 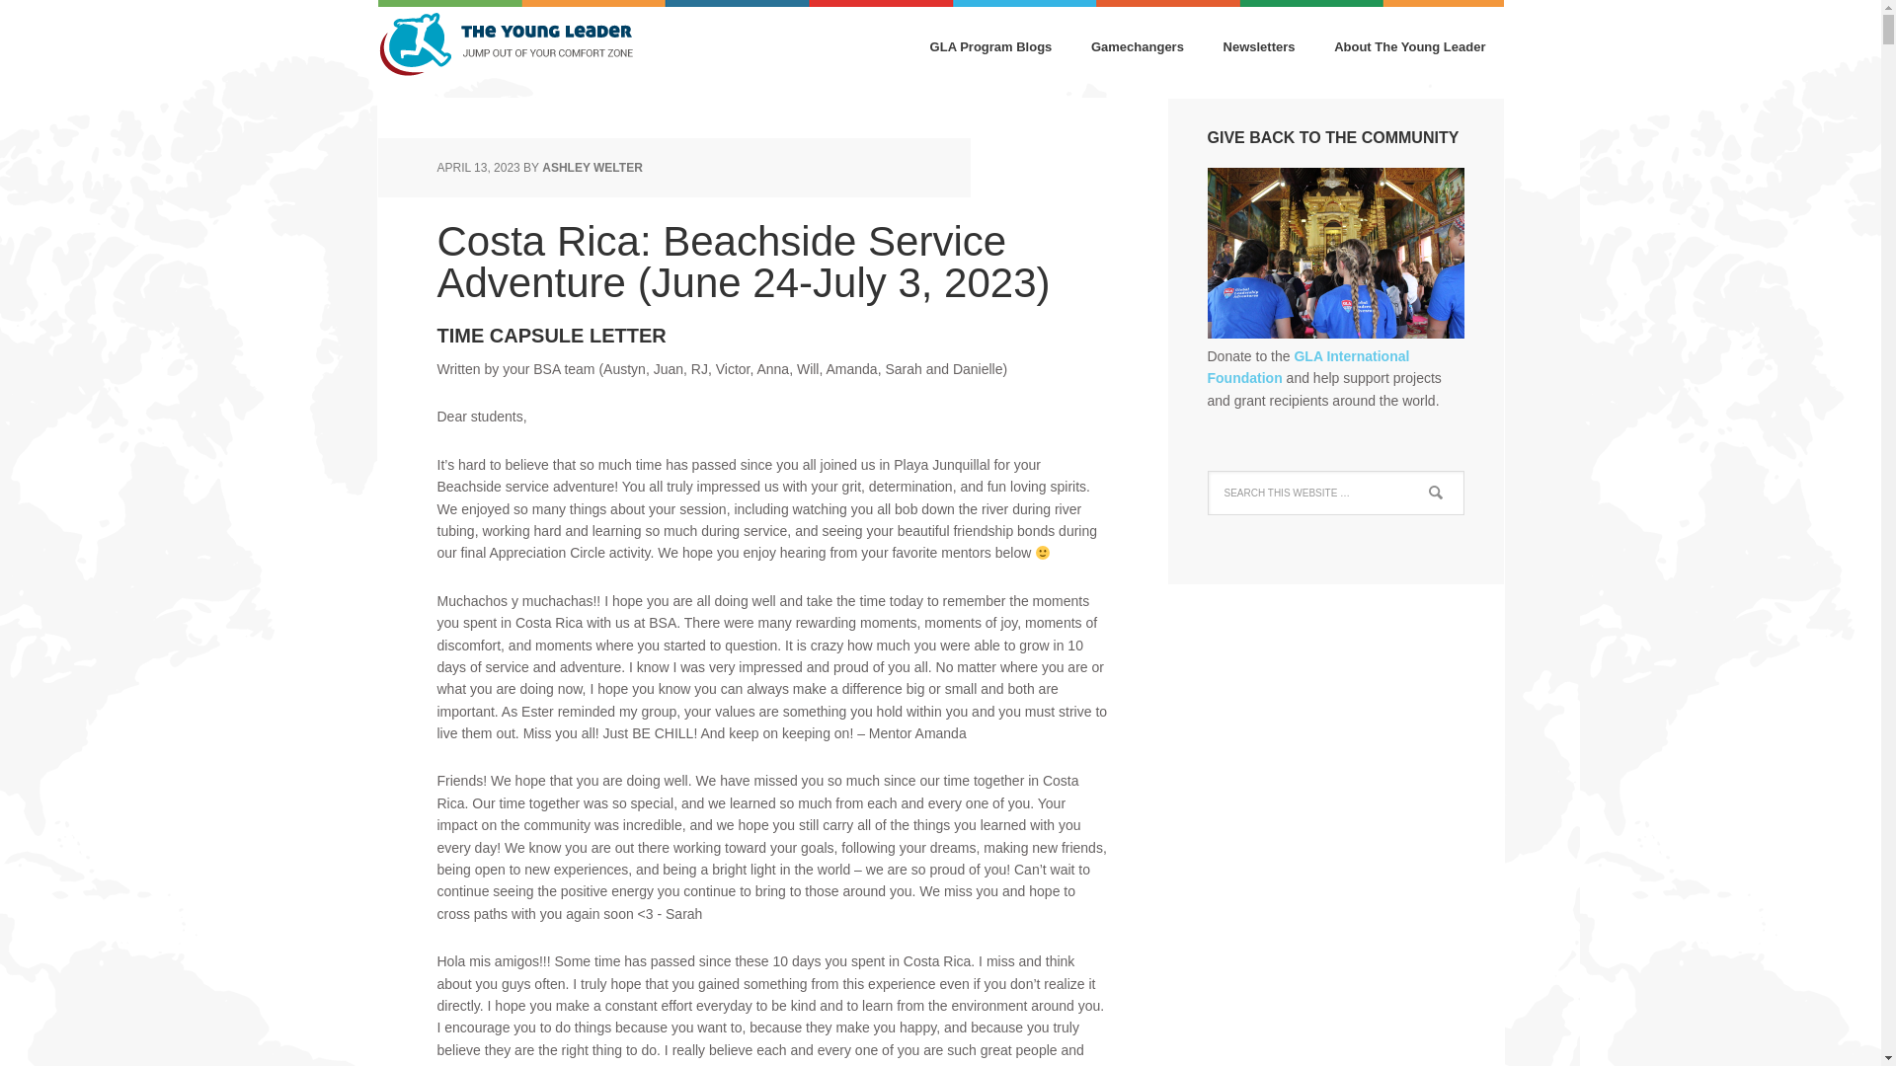 I want to click on GLA International Foundation, so click(x=1307, y=367).